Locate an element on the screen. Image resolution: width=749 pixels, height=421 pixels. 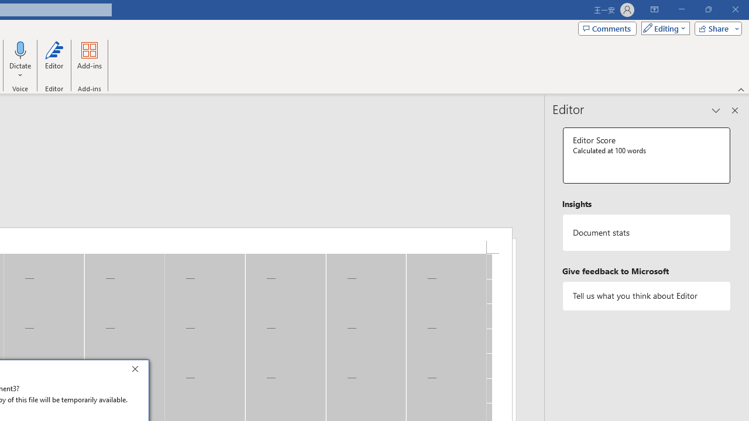
Restore Down is located at coordinates (708, 9).